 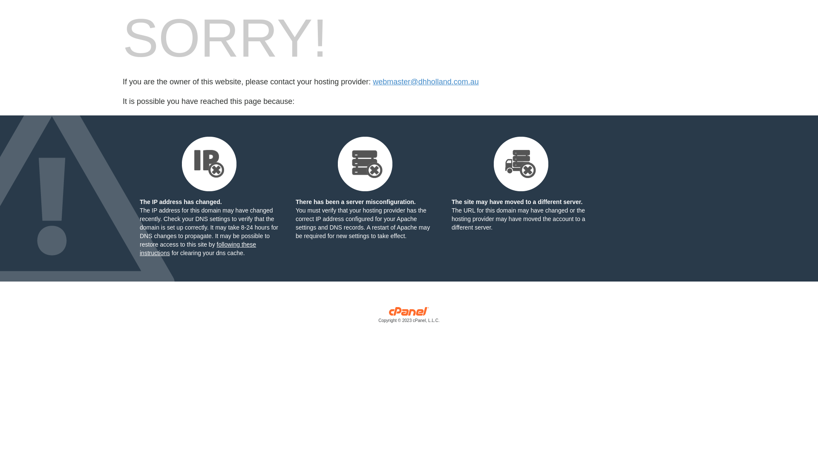 I want to click on webmaster@dhholland.com.au, so click(x=426, y=82).